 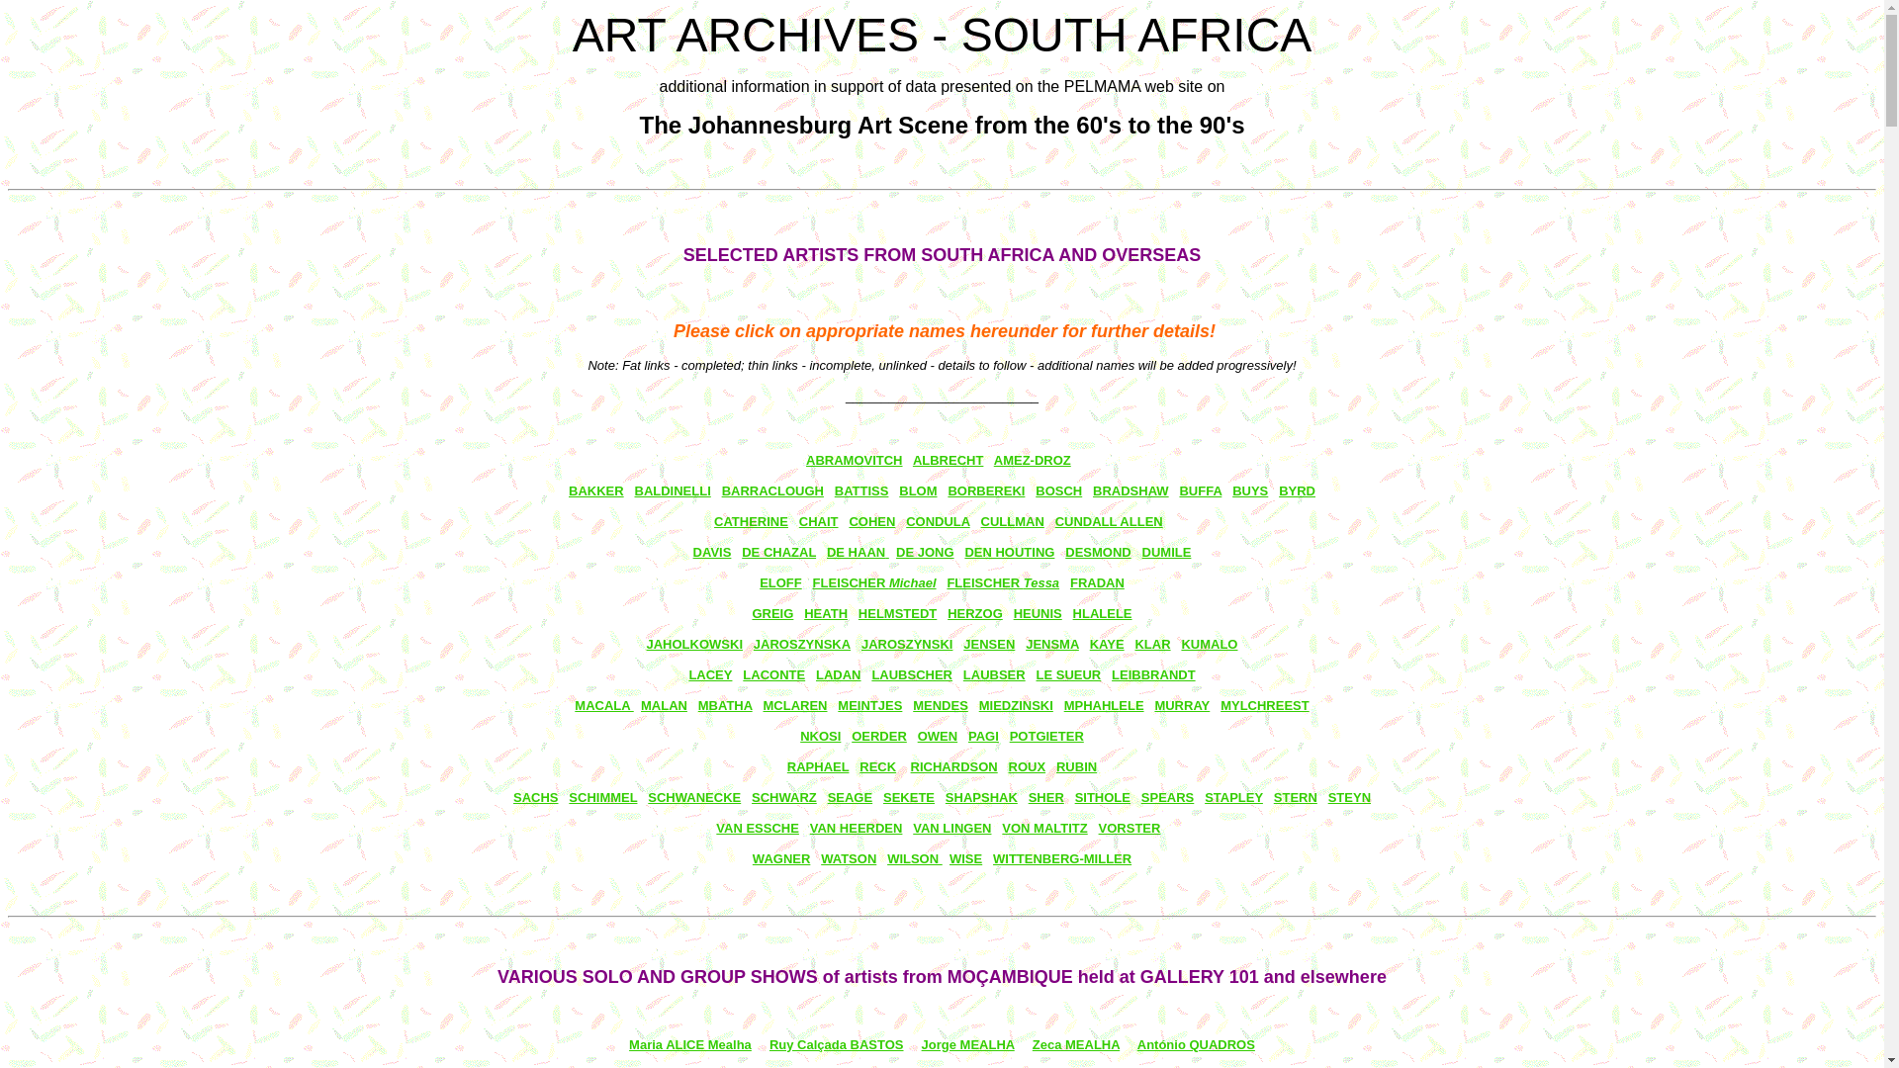 What do you see at coordinates (898, 613) in the screenshot?
I see `HELMSTEDT` at bounding box center [898, 613].